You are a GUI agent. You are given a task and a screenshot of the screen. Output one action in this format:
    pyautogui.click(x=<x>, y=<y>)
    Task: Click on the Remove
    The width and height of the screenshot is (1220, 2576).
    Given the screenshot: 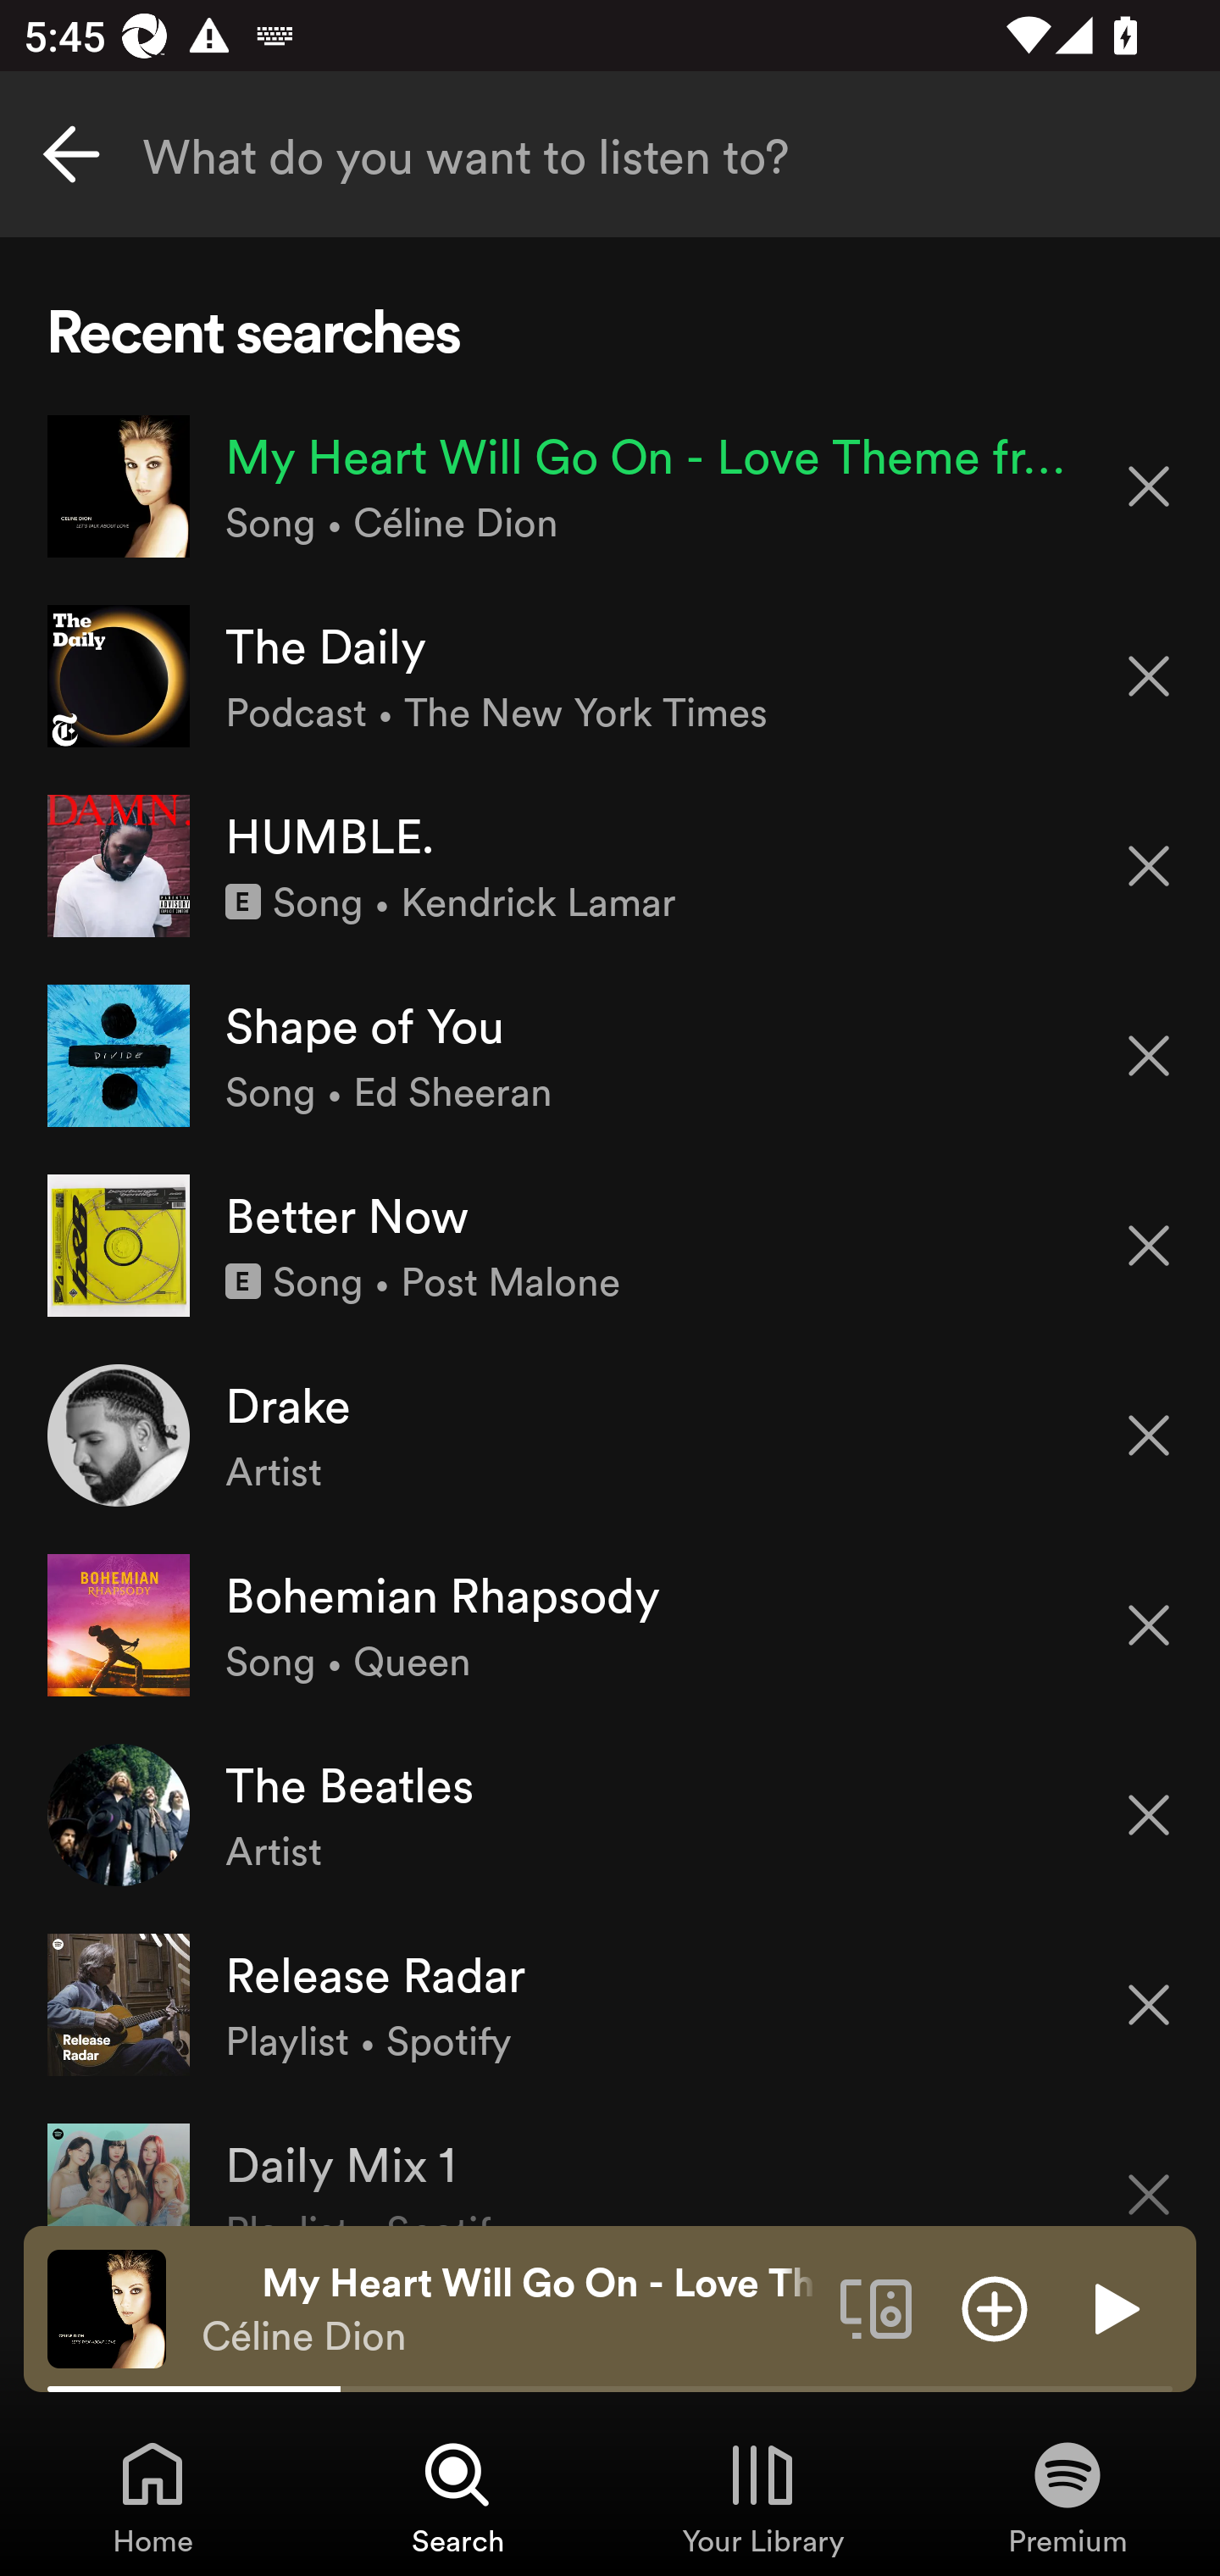 What is the action you would take?
    pyautogui.click(x=1149, y=1625)
    